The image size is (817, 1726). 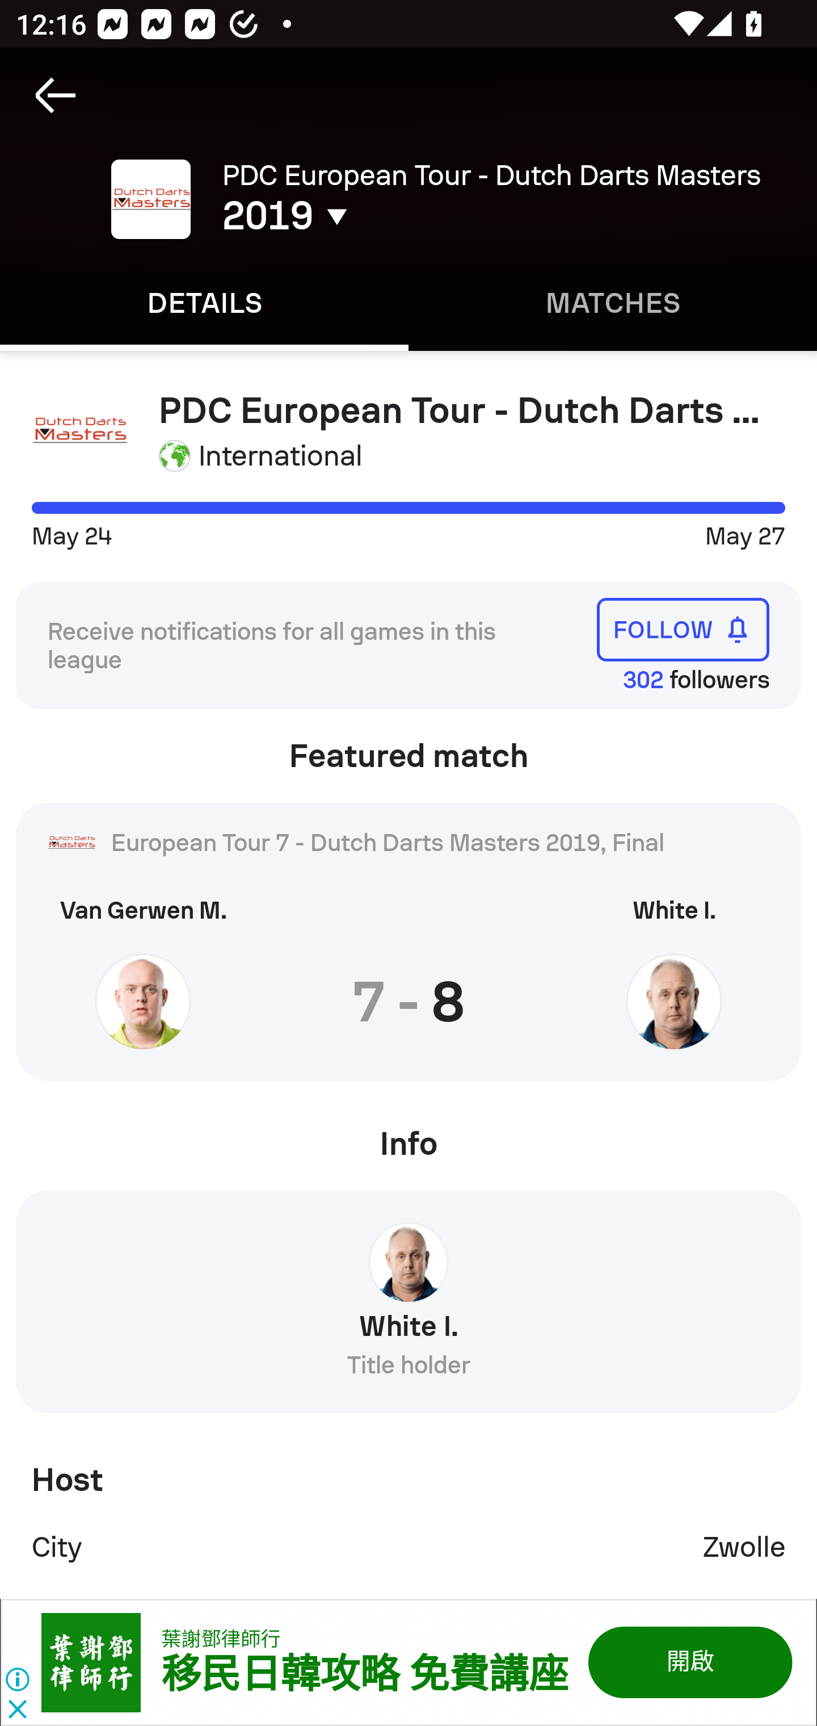 What do you see at coordinates (613, 303) in the screenshot?
I see `Matches MATCHES` at bounding box center [613, 303].